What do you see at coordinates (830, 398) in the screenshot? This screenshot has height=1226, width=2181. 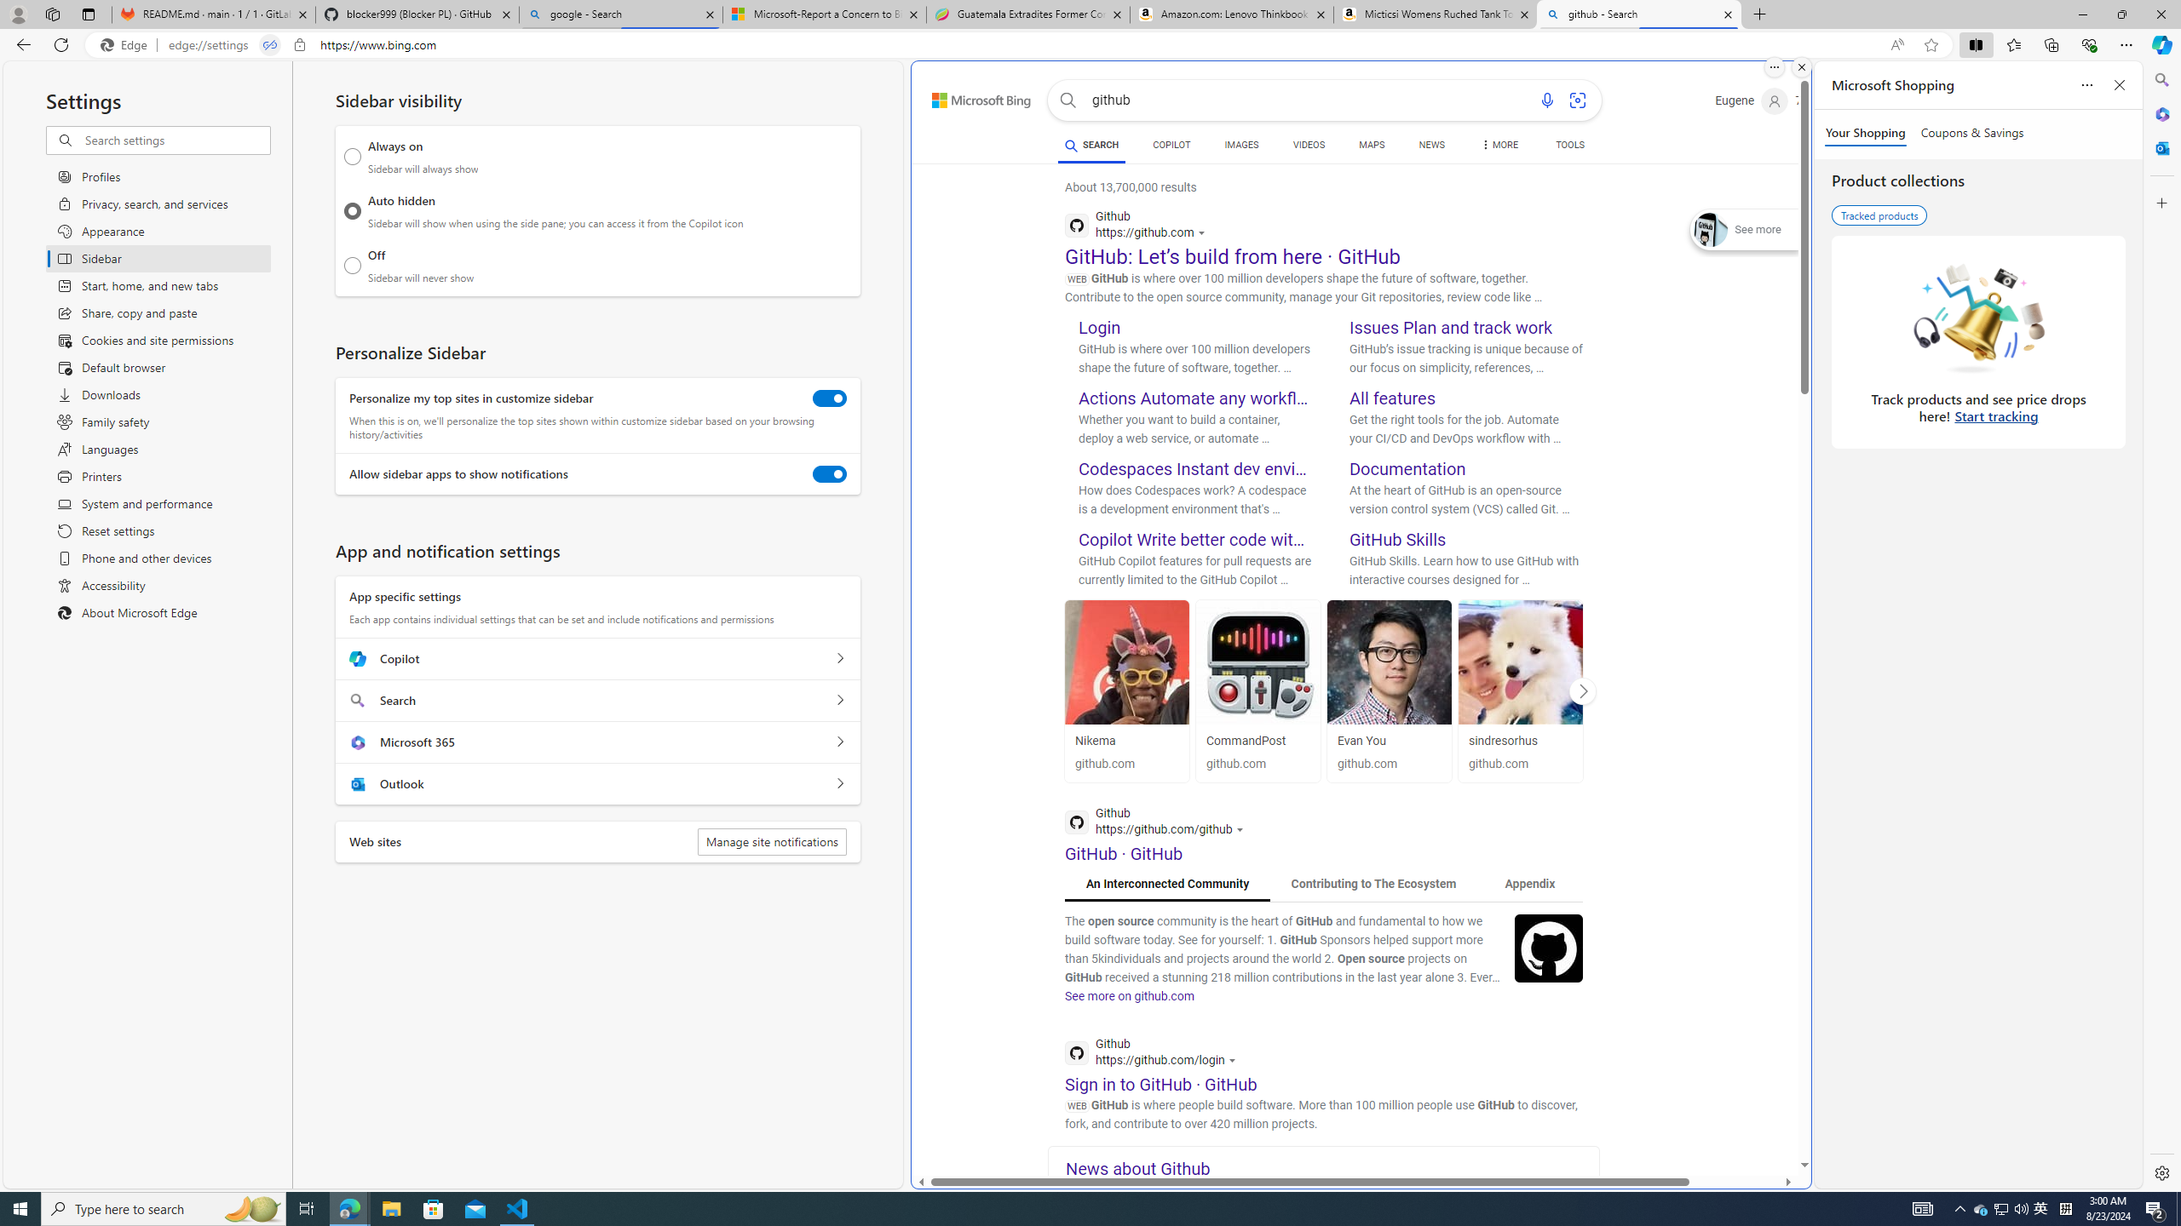 I see `Personalize my top sites in customize sidebar` at bounding box center [830, 398].